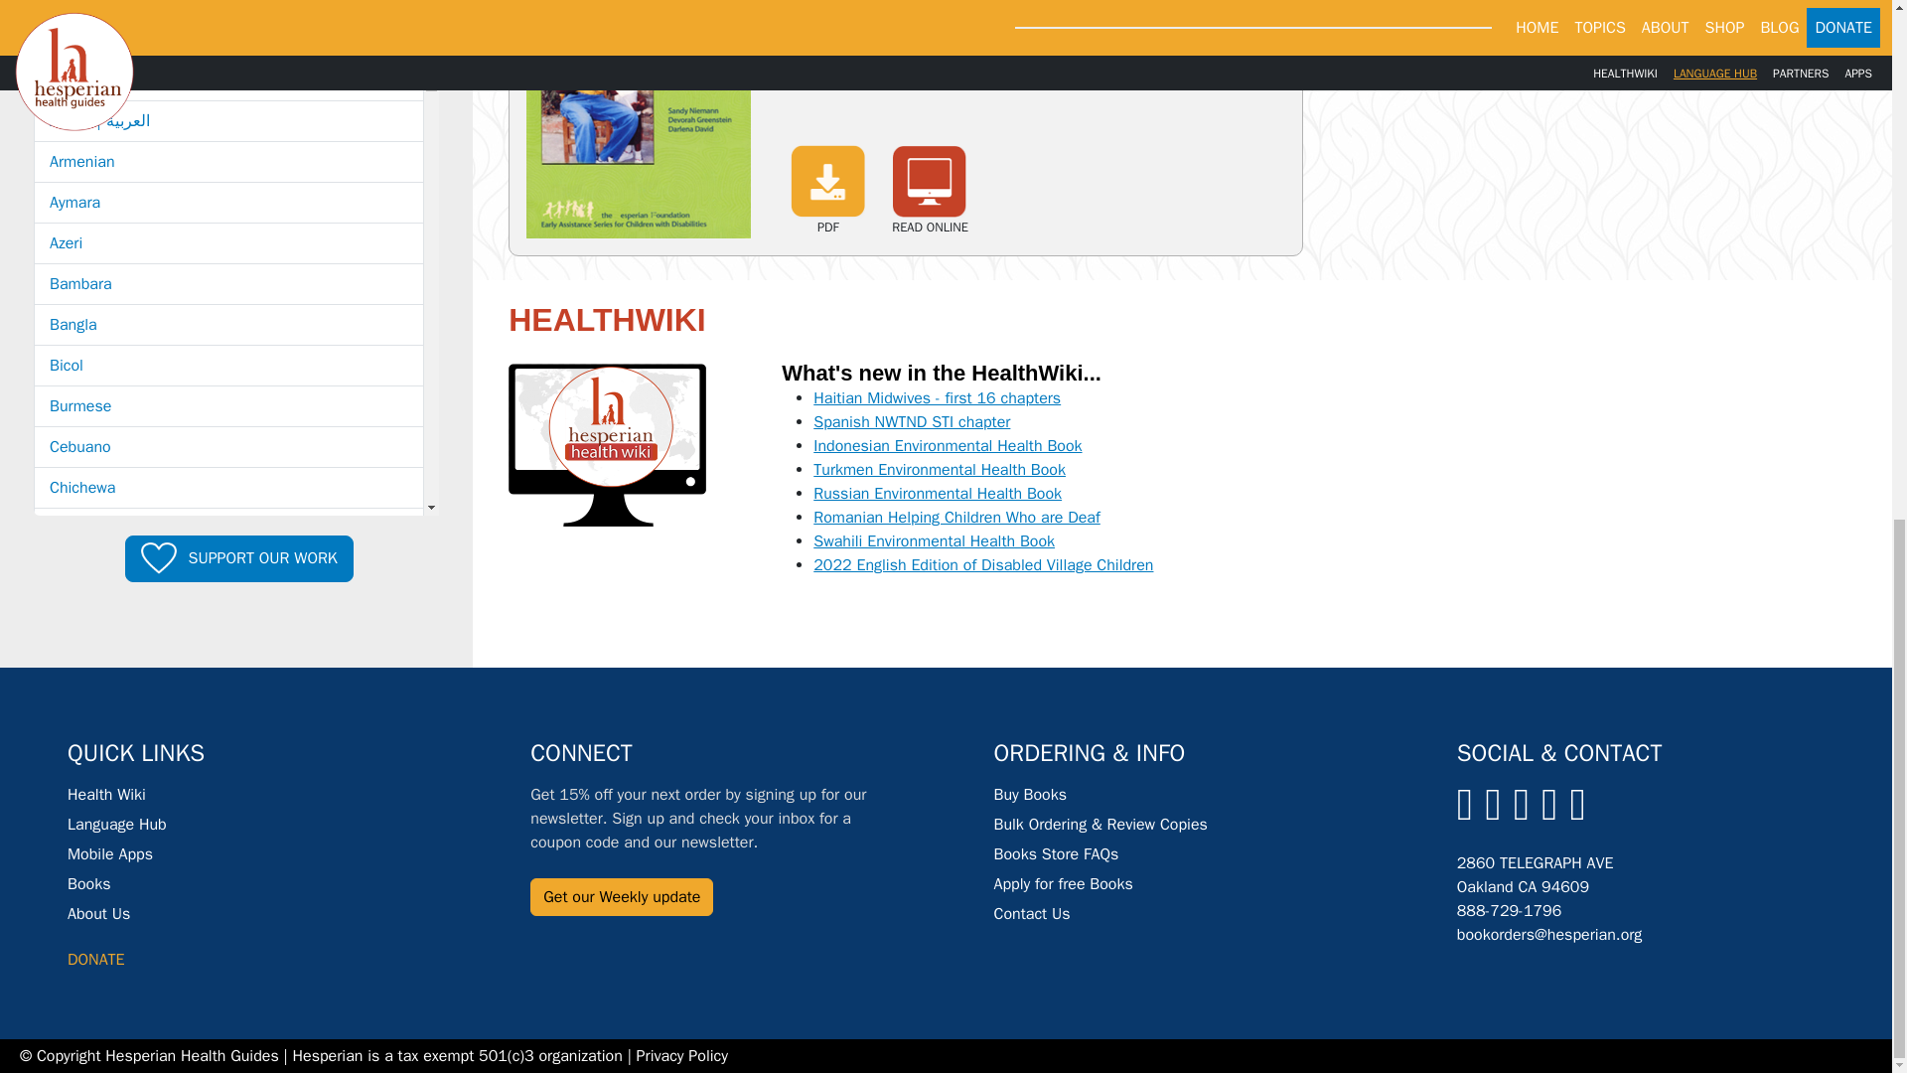  What do you see at coordinates (228, 40) in the screenshot?
I see `Albanian` at bounding box center [228, 40].